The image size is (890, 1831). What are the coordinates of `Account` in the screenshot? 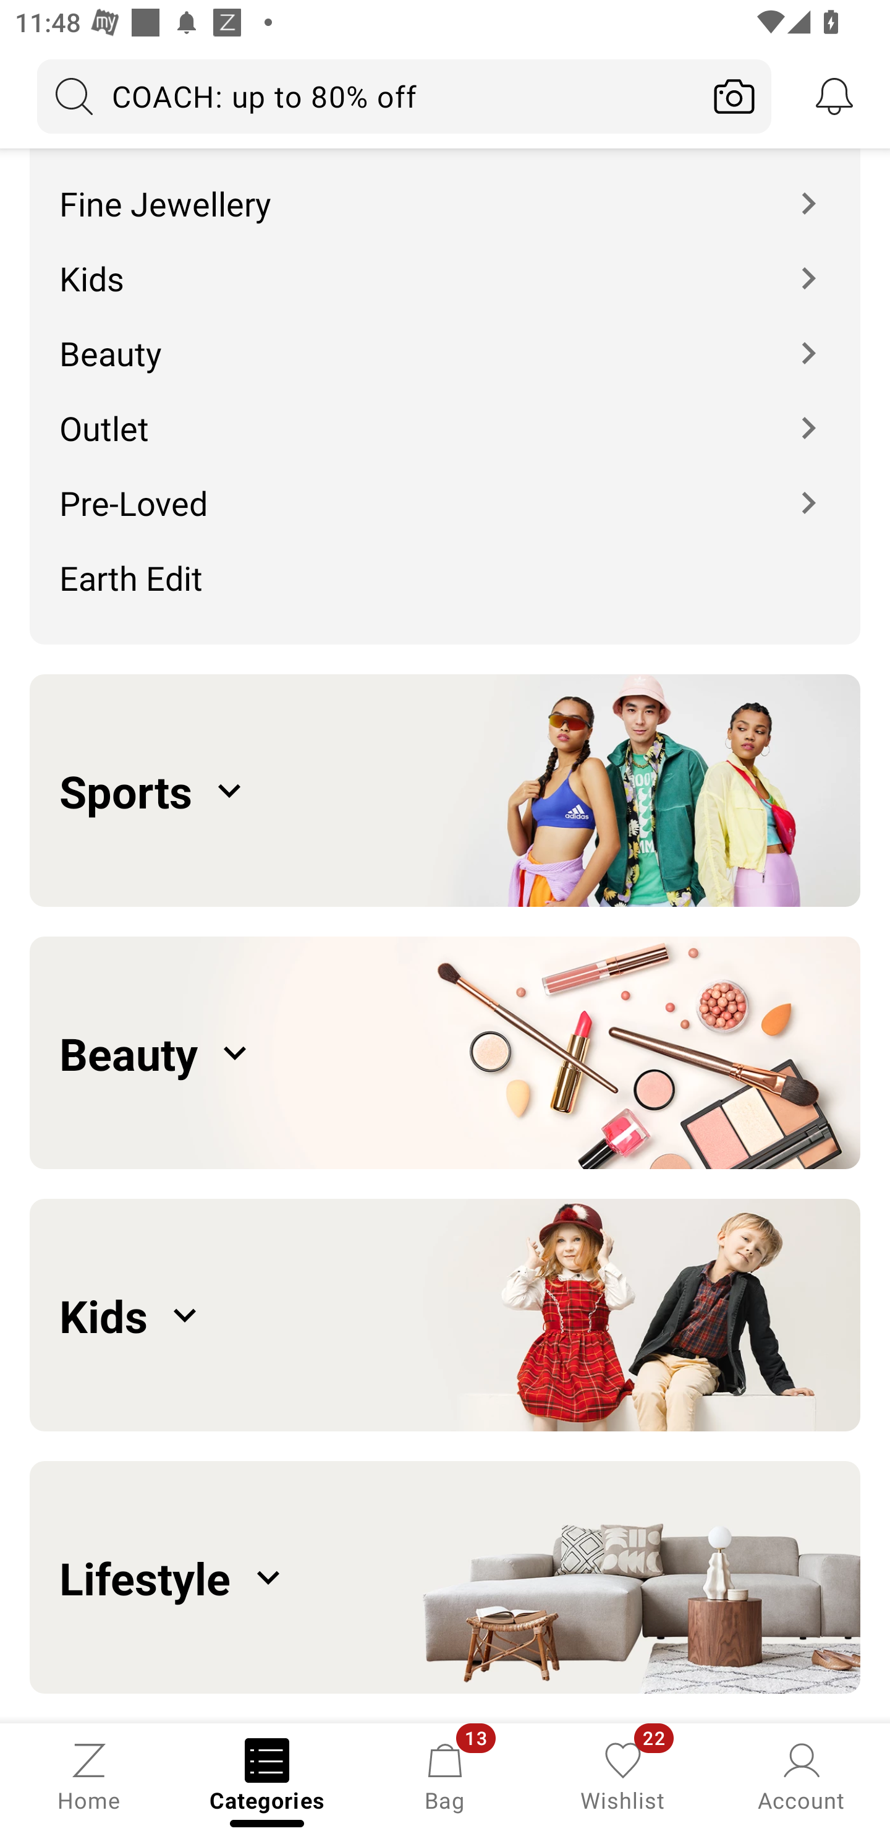 It's located at (801, 1775).